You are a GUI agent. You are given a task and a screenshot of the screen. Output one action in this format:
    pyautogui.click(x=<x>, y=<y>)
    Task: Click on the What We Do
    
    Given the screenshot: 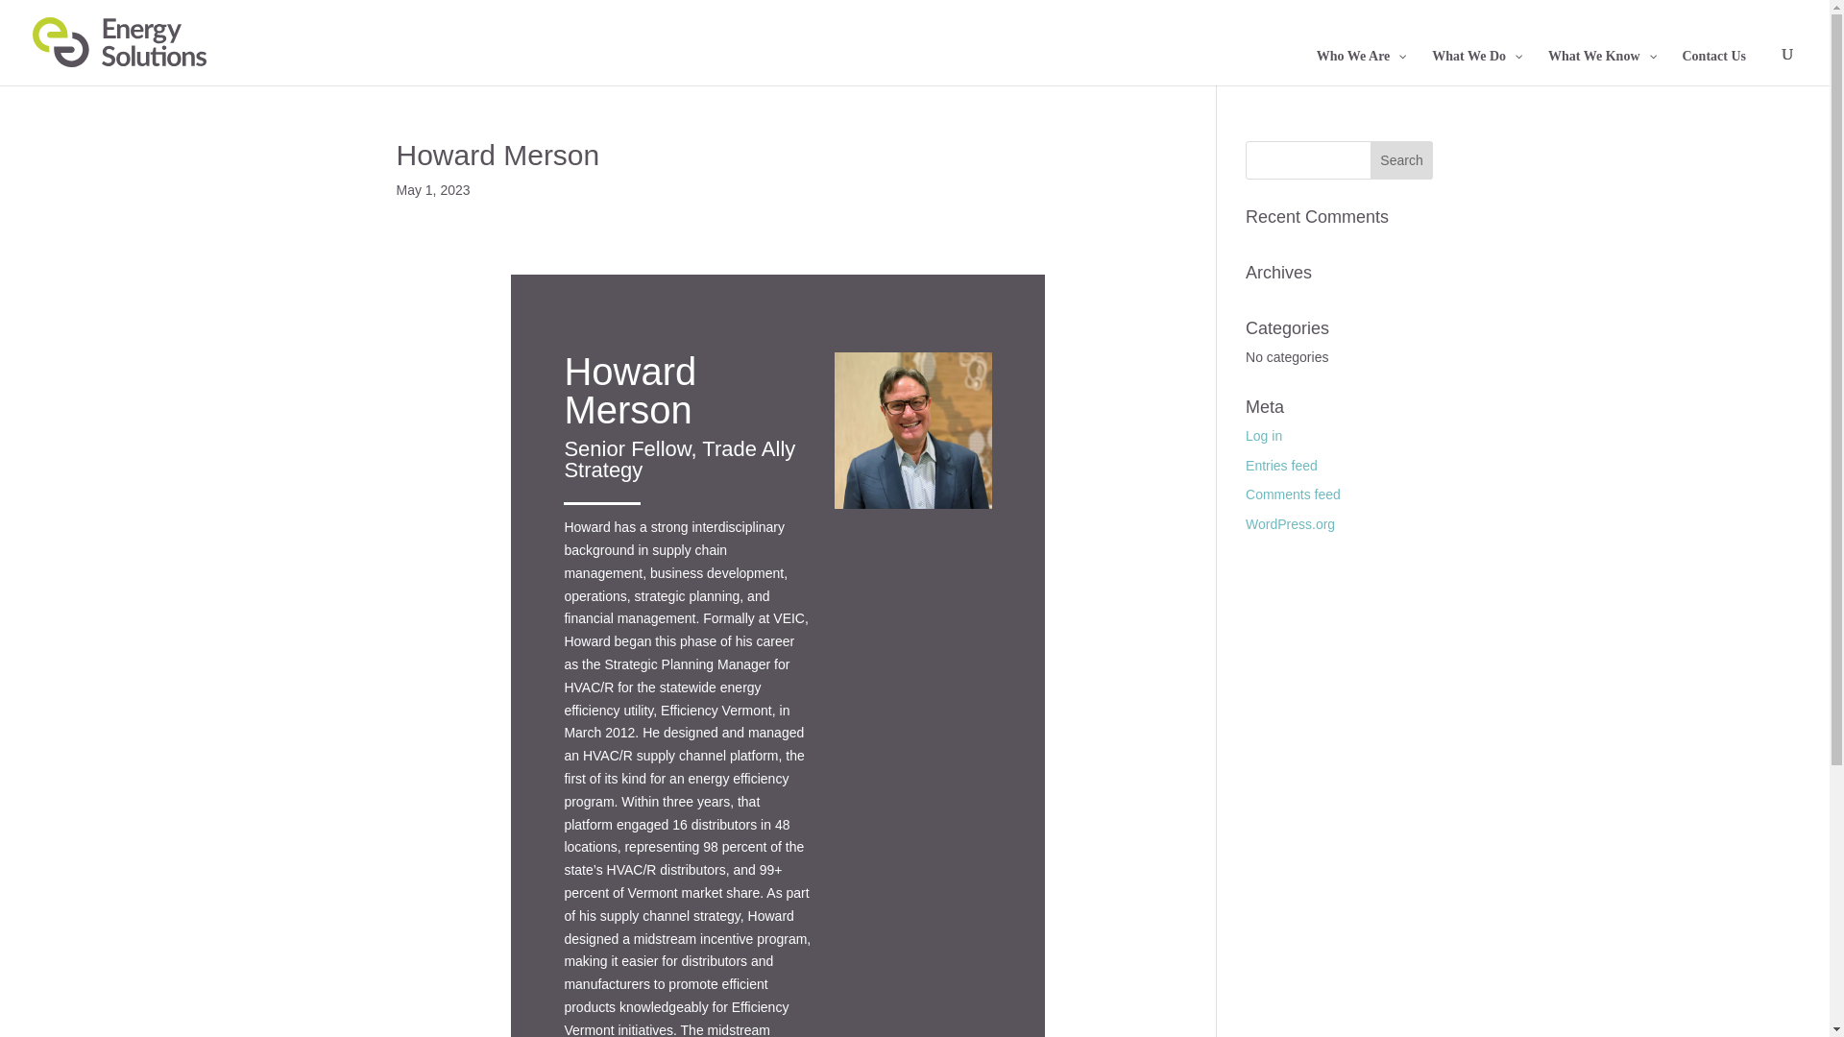 What is the action you would take?
    pyautogui.click(x=1475, y=56)
    